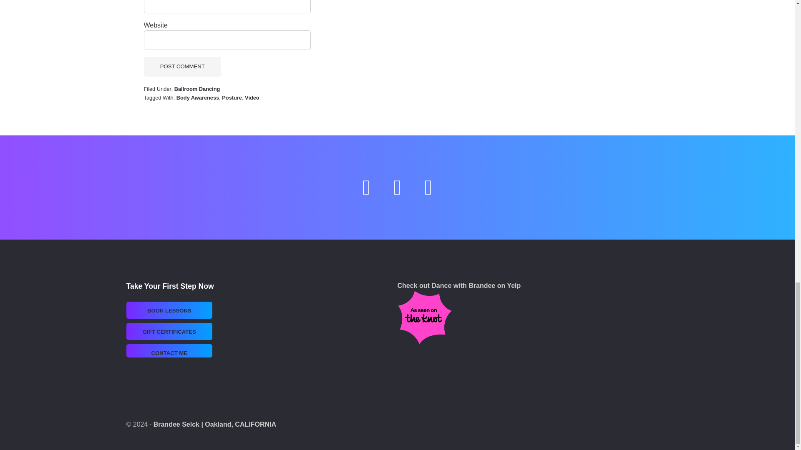 This screenshot has width=801, height=450. I want to click on Posture, so click(232, 97).